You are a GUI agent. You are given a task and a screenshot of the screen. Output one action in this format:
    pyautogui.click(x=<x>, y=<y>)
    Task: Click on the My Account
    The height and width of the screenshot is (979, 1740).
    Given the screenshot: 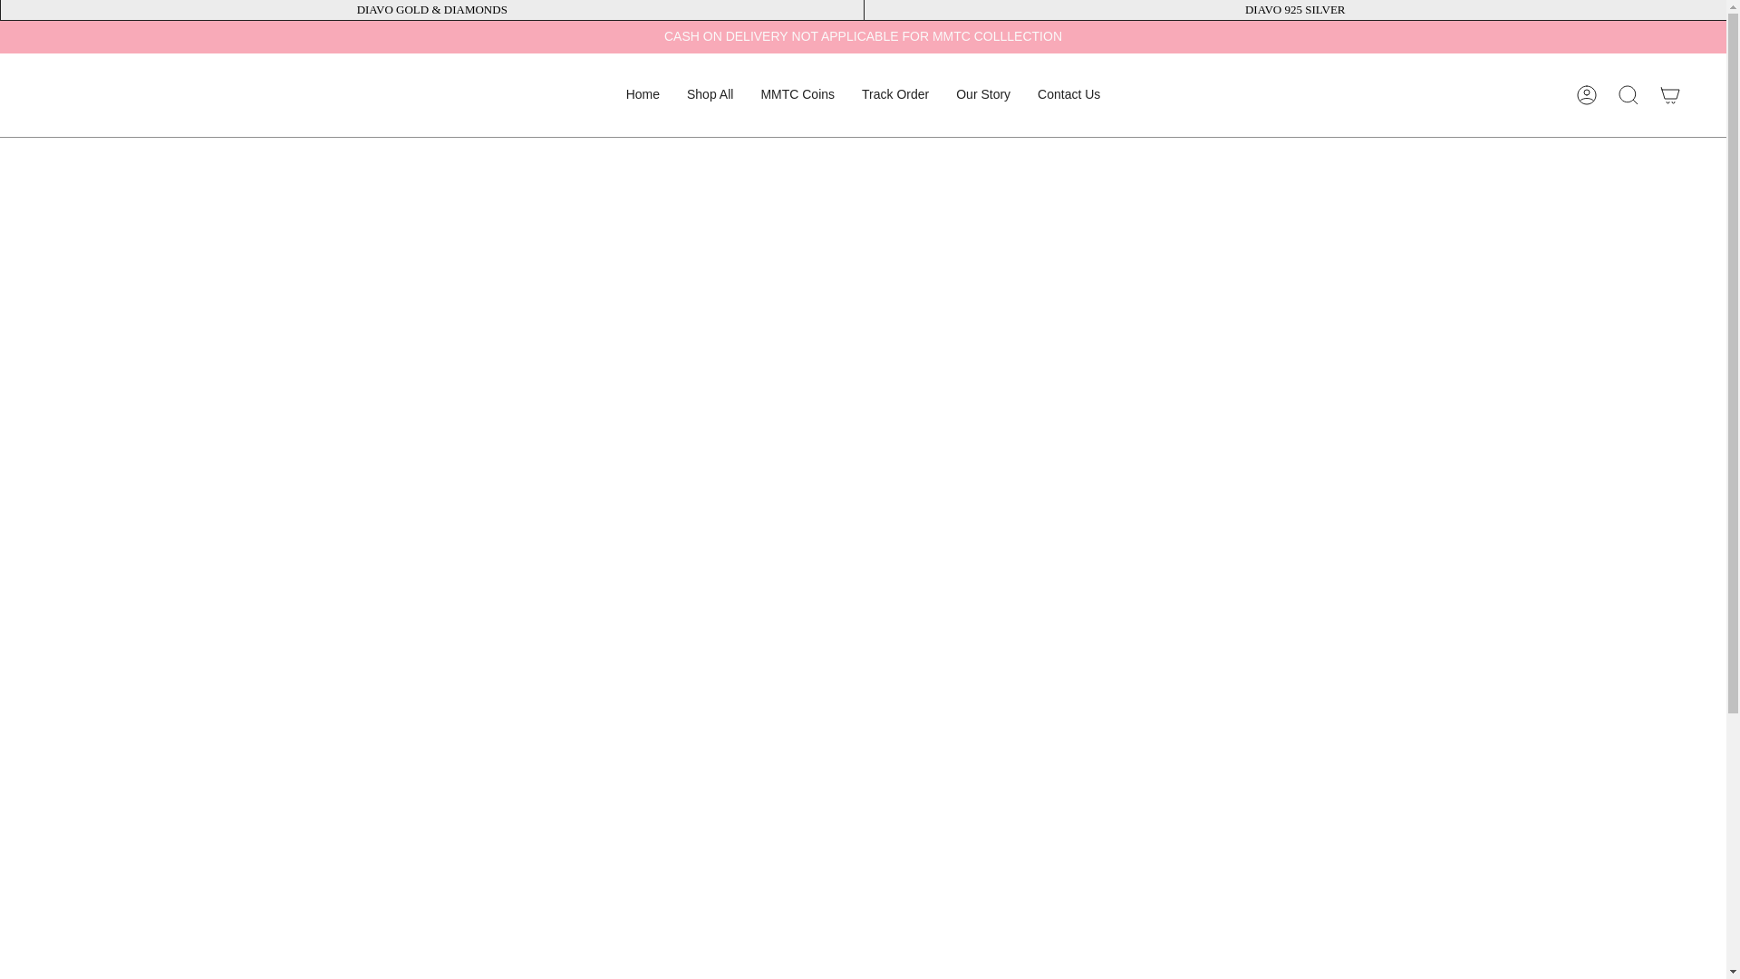 What is the action you would take?
    pyautogui.click(x=1587, y=94)
    